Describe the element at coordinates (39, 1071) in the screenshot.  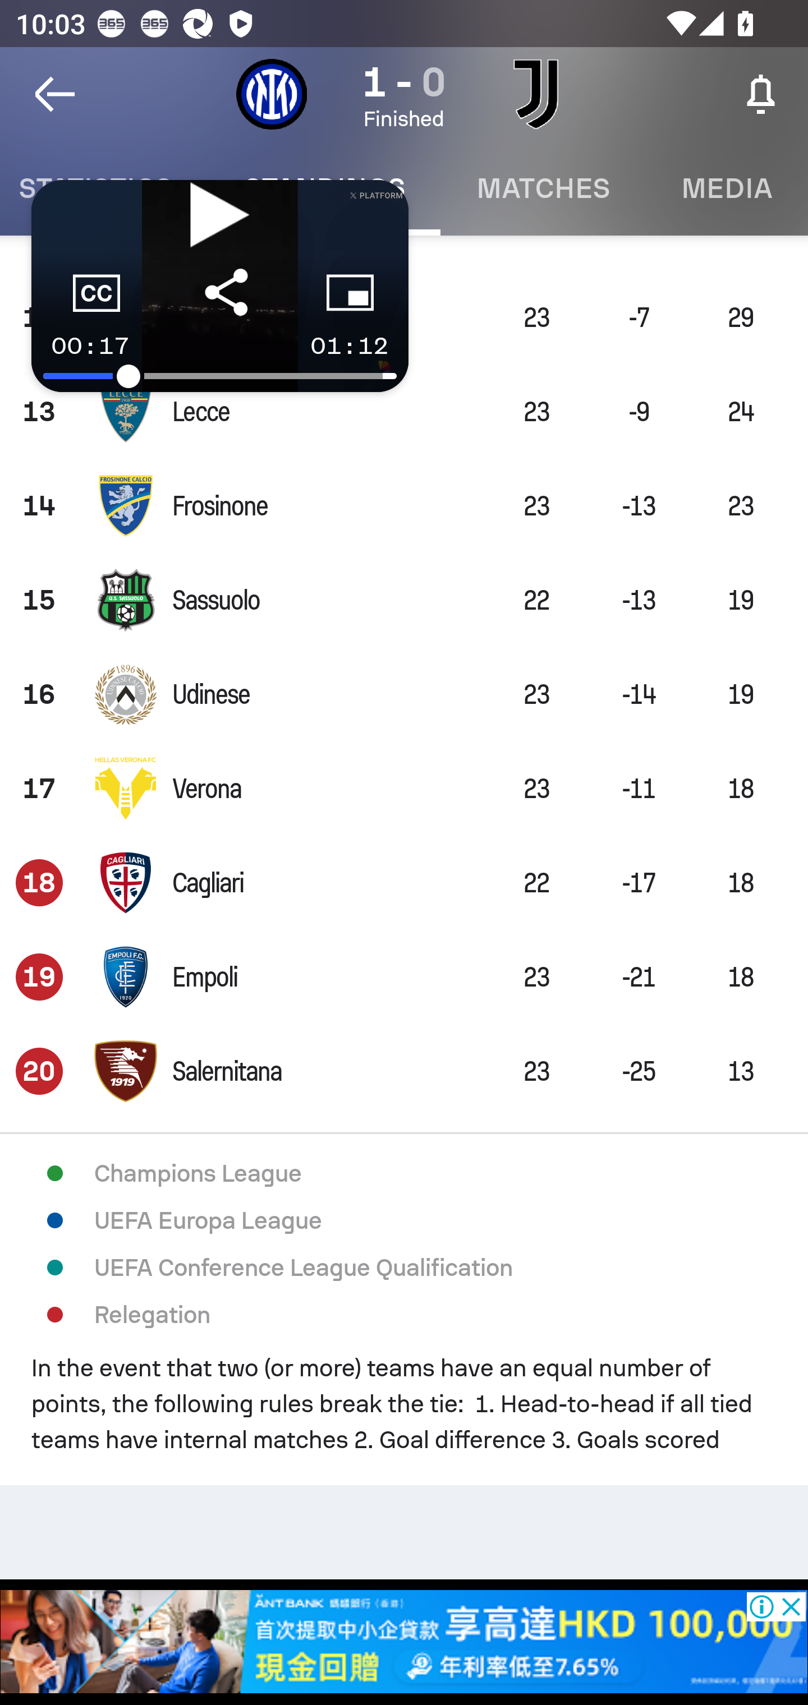
I see `20` at that location.